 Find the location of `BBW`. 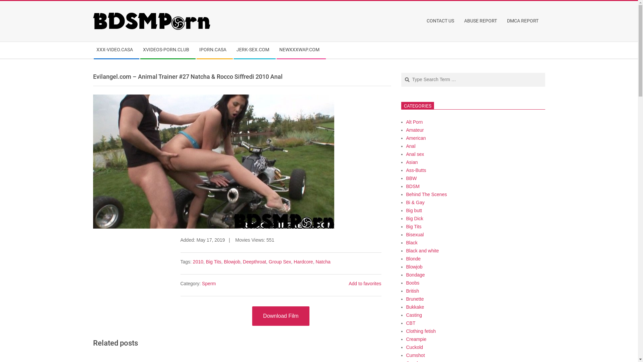

BBW is located at coordinates (411, 178).